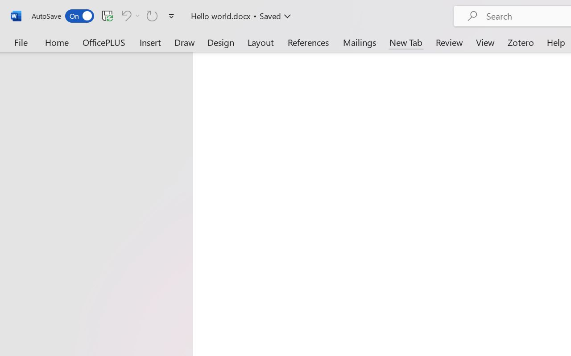 The width and height of the screenshot is (571, 356). What do you see at coordinates (185, 42) in the screenshot?
I see `Draw` at bounding box center [185, 42].